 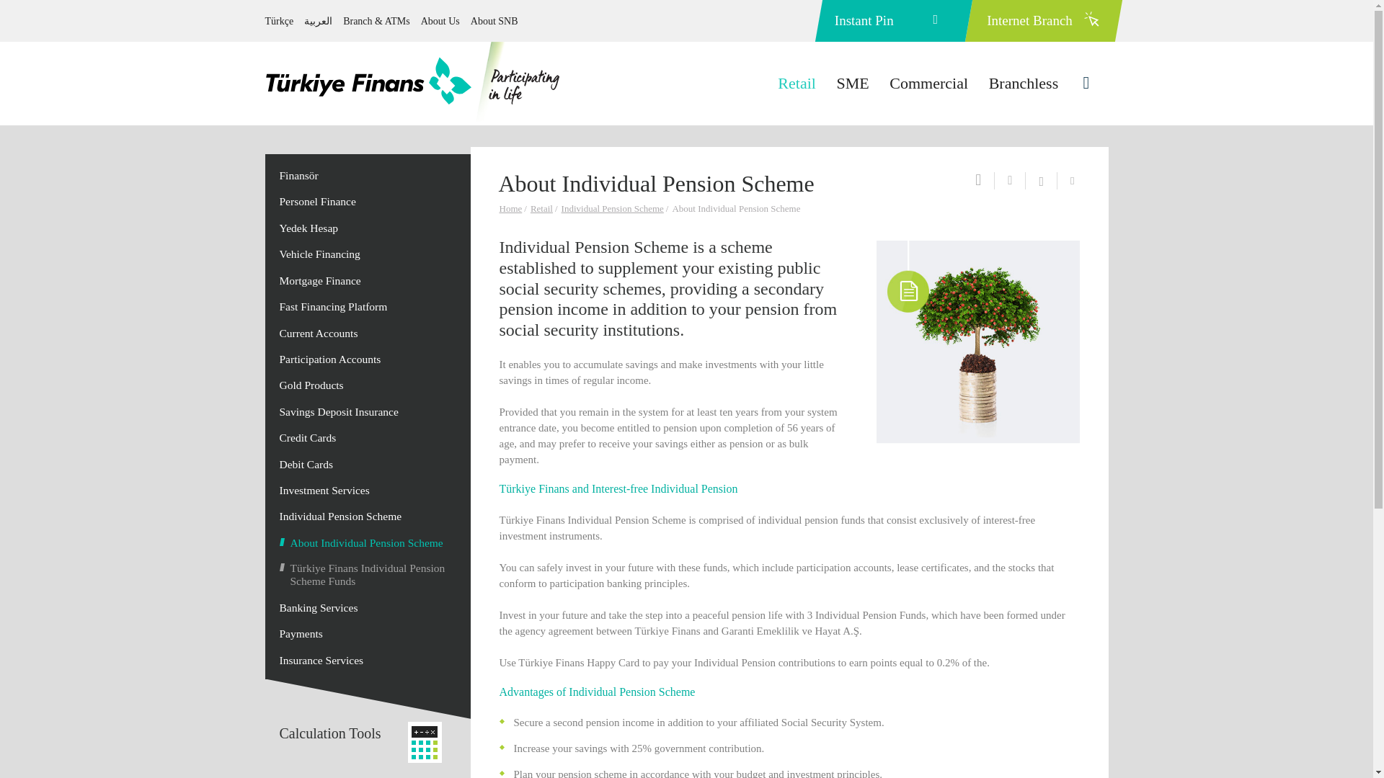 I want to click on Ana Sayfa, so click(x=414, y=81).